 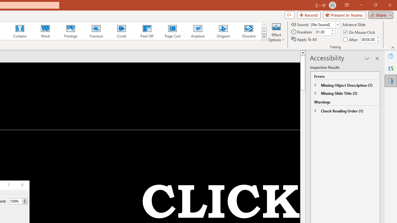 What do you see at coordinates (368, 39) in the screenshot?
I see `After` at bounding box center [368, 39].